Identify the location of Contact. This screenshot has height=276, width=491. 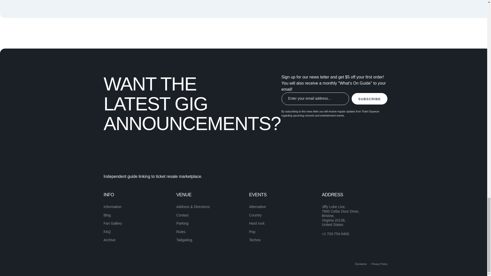
(182, 215).